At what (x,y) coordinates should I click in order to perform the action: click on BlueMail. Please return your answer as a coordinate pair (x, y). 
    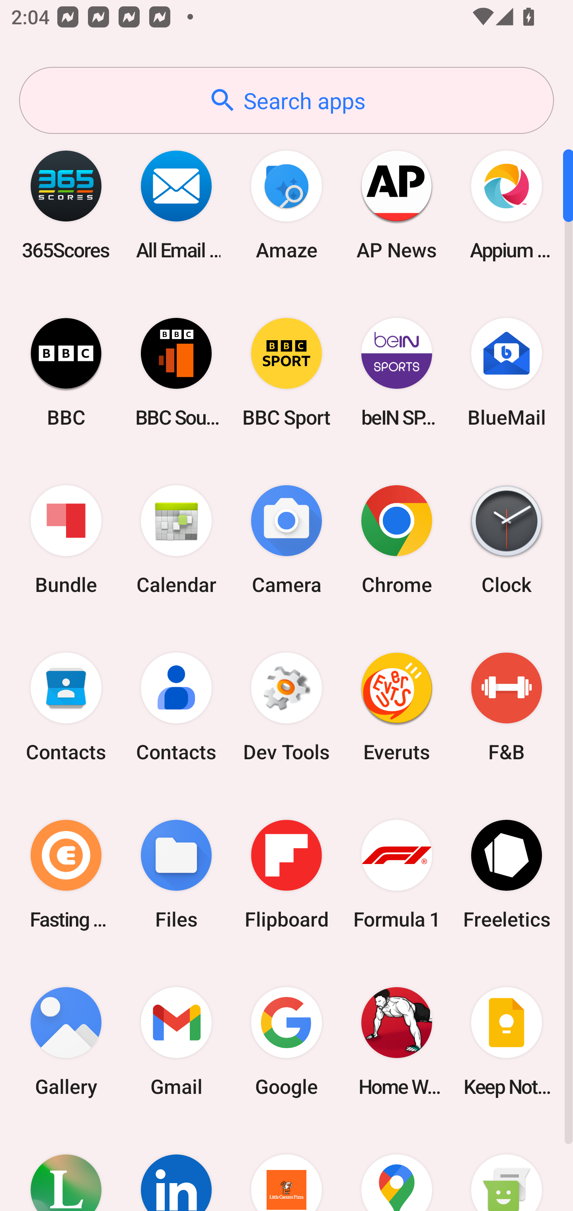
    Looking at the image, I should click on (507, 372).